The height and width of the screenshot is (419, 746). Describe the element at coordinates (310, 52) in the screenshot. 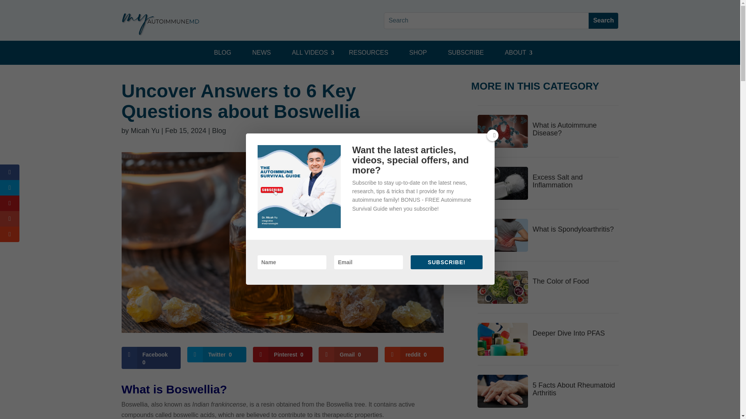

I see `ALL VIDEOS` at that location.